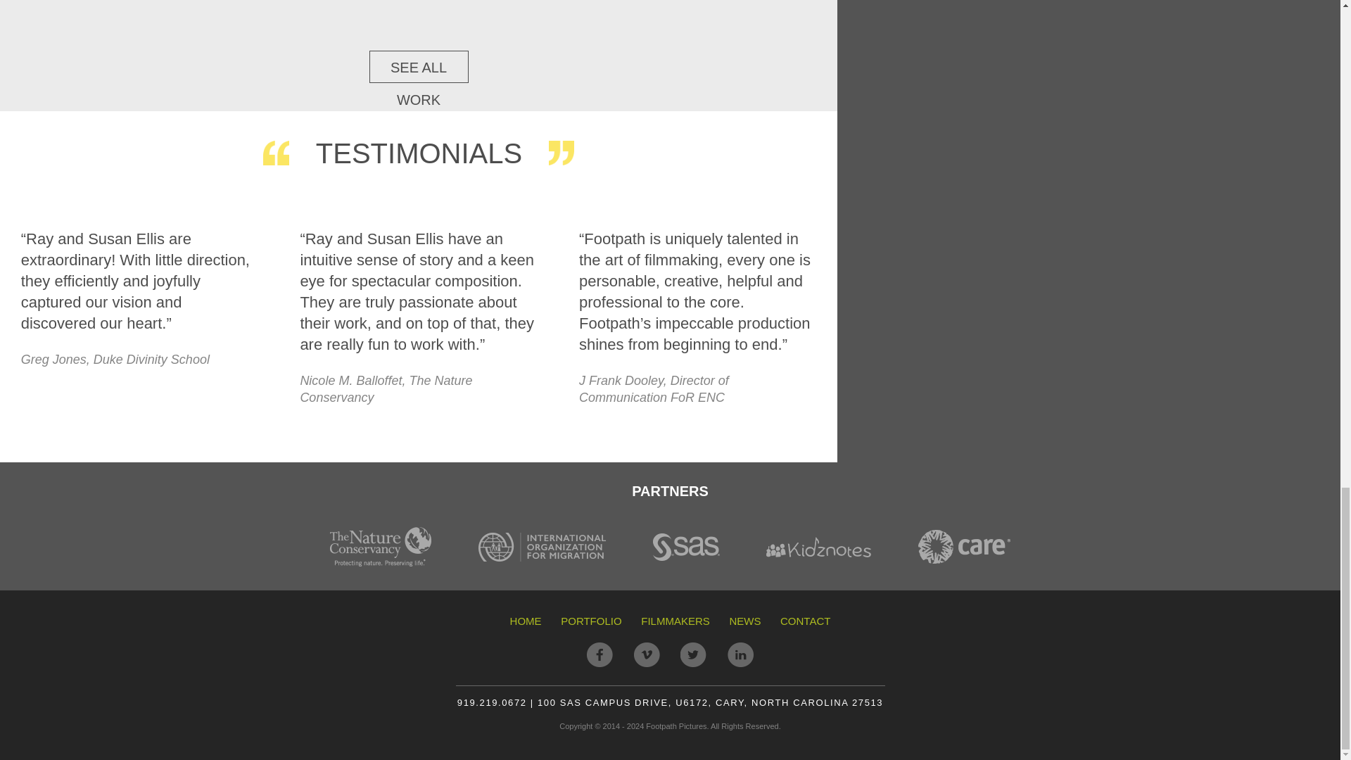 The width and height of the screenshot is (1351, 760). Describe the element at coordinates (675, 622) in the screenshot. I see `FILMMAKERS` at that location.